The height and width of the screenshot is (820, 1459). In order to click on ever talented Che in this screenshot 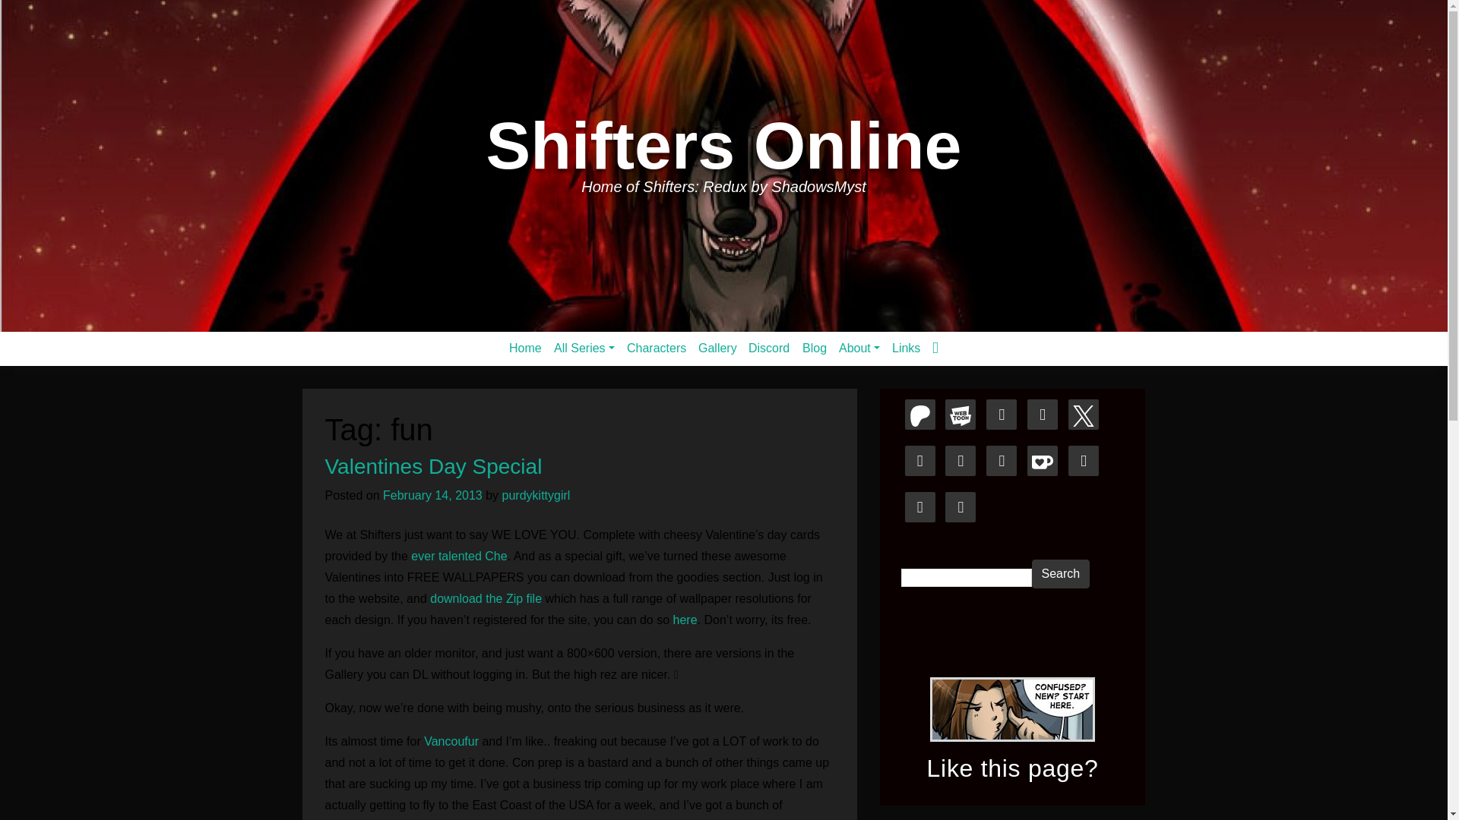, I will do `click(457, 556)`.